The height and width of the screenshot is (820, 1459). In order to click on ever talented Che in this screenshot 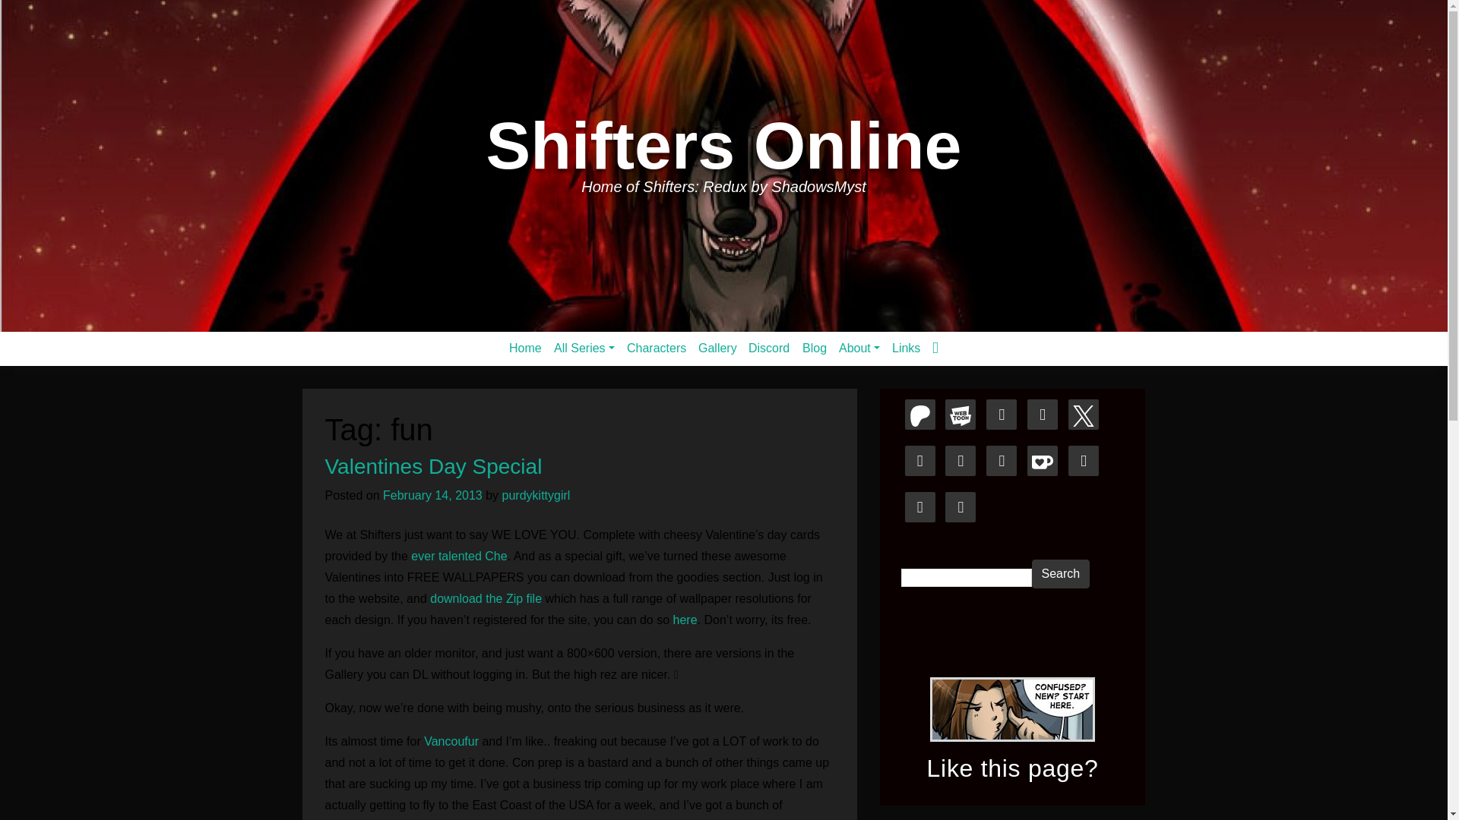, I will do `click(457, 556)`.